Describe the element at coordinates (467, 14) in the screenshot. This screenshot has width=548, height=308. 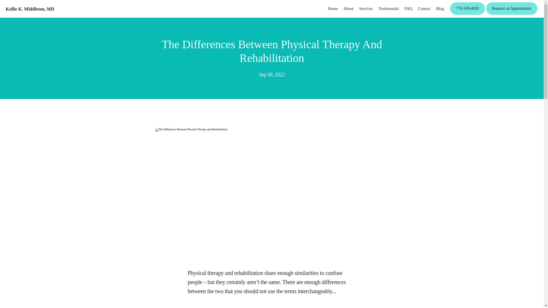
I see `770-509-4030` at that location.